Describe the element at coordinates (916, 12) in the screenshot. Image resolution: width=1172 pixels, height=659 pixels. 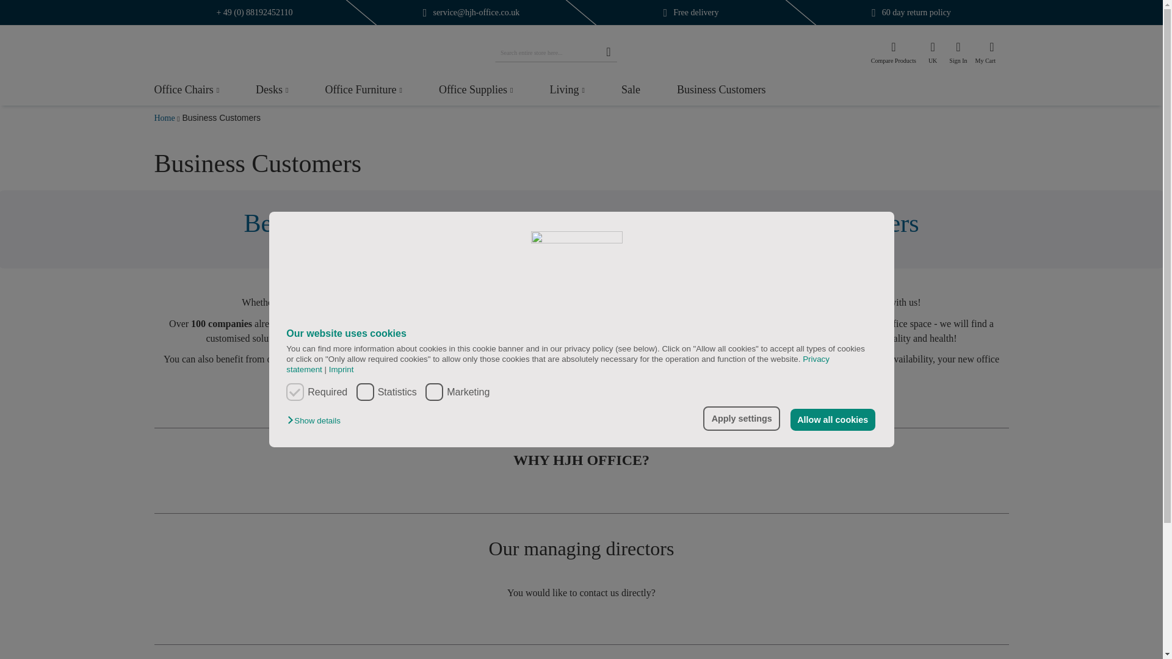
I see `60 day return policy` at that location.